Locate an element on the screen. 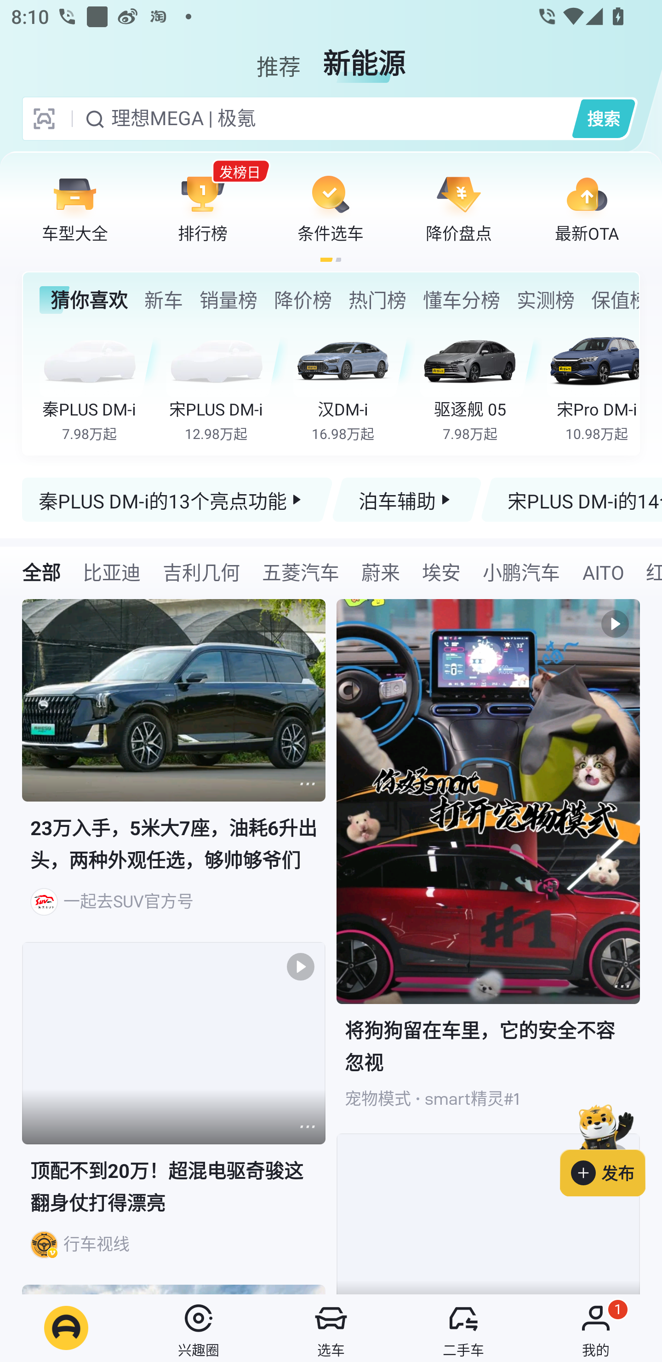 The image size is (662, 1362). 泊车辅助 is located at coordinates (406, 500).